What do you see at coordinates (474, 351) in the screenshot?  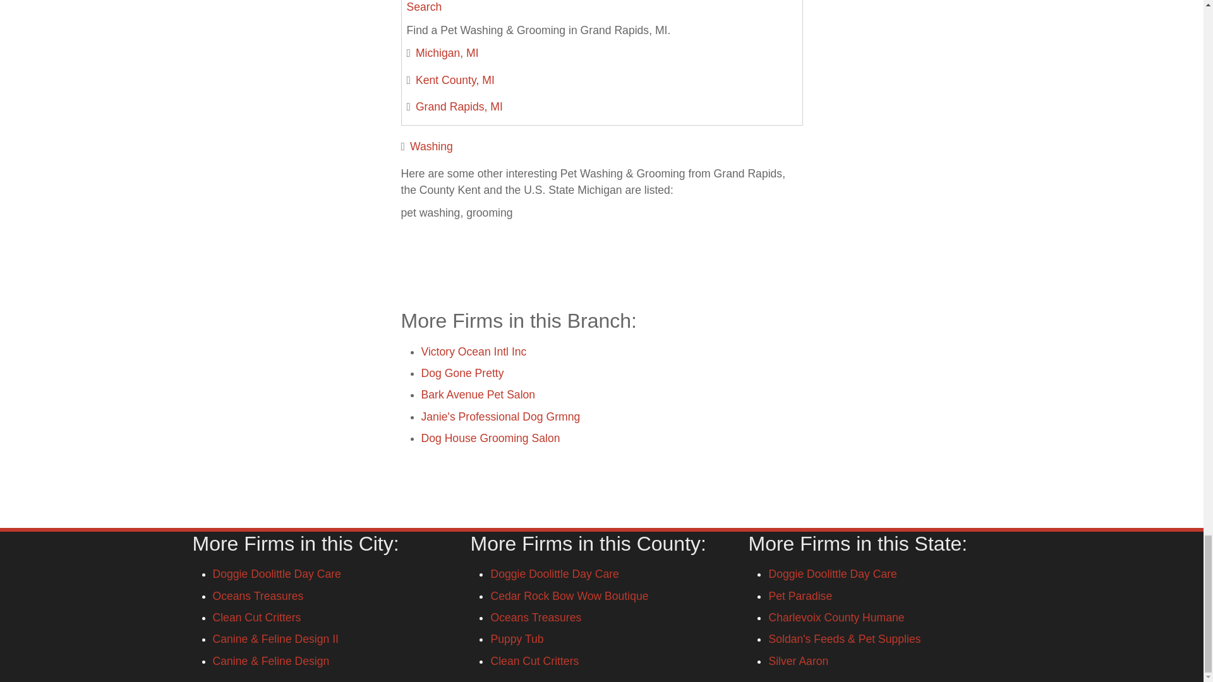 I see `Victory Ocean Intl Inc` at bounding box center [474, 351].